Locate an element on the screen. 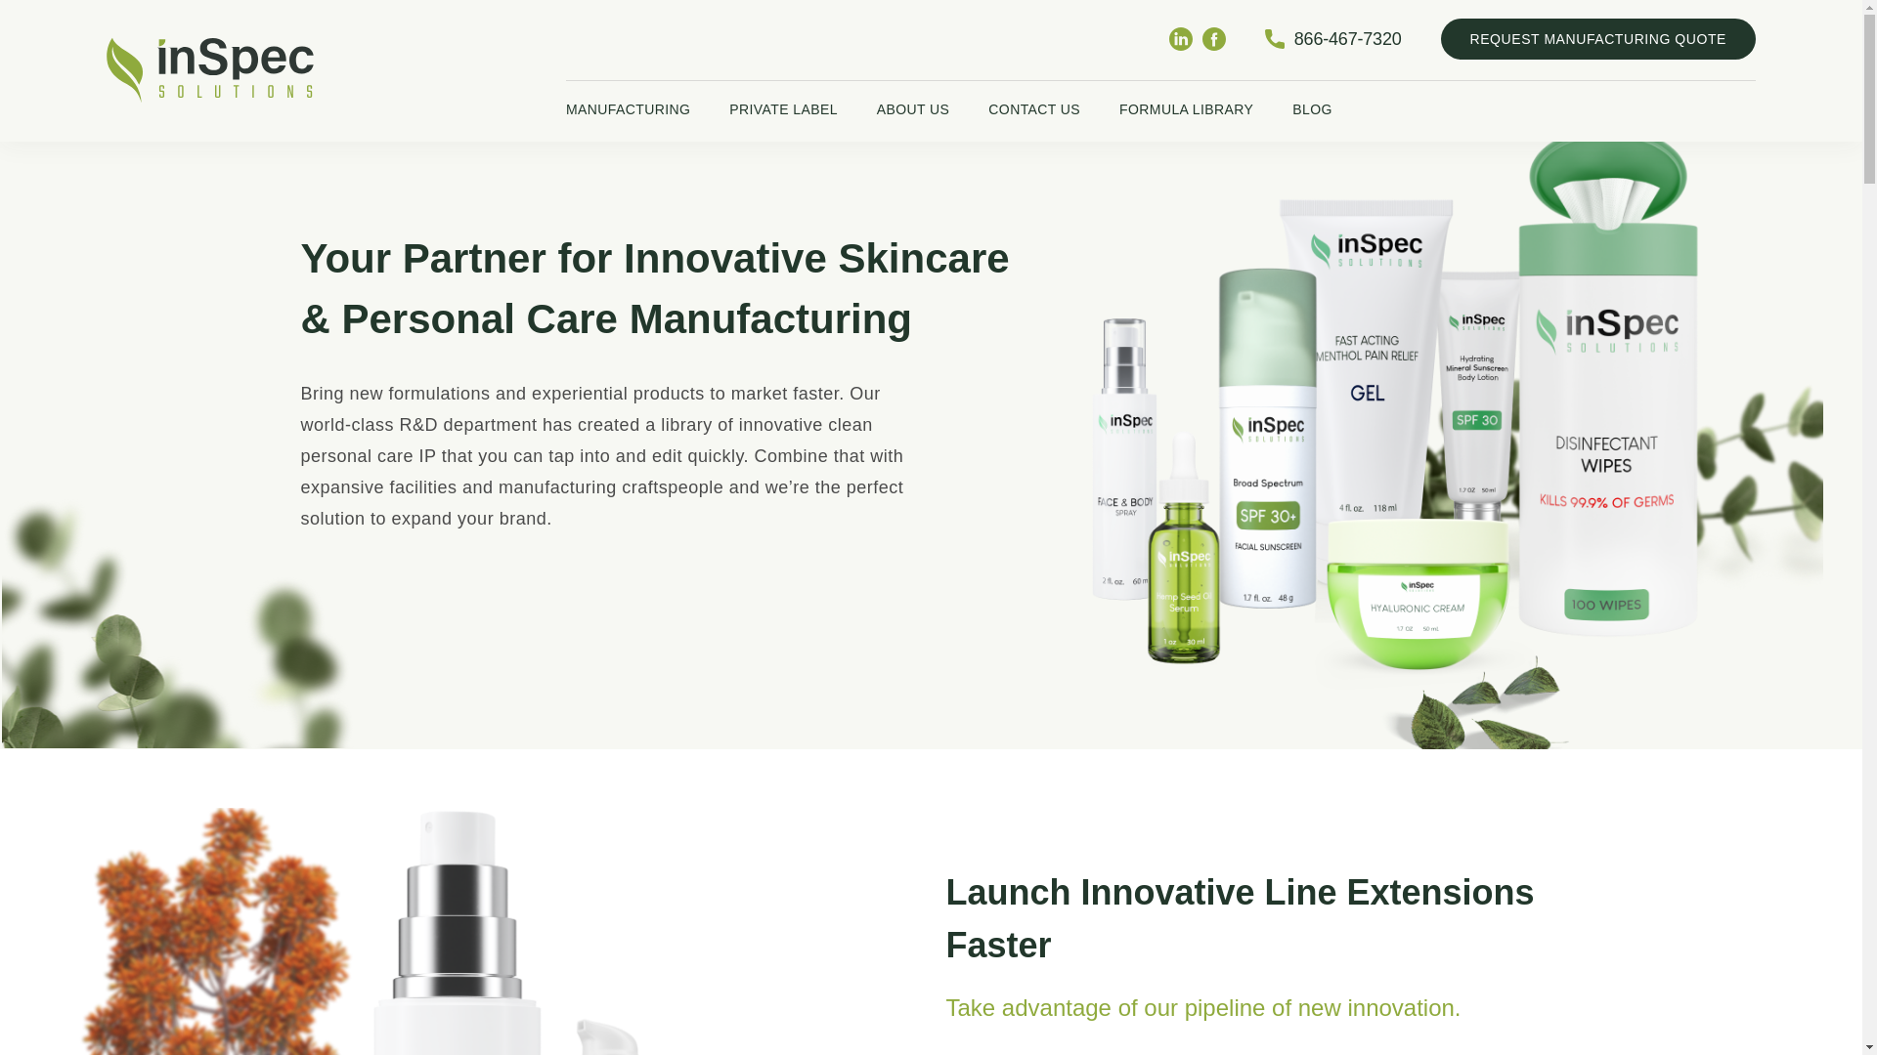 The image size is (1877, 1055). PRIVATE LABEL is located at coordinates (783, 111).